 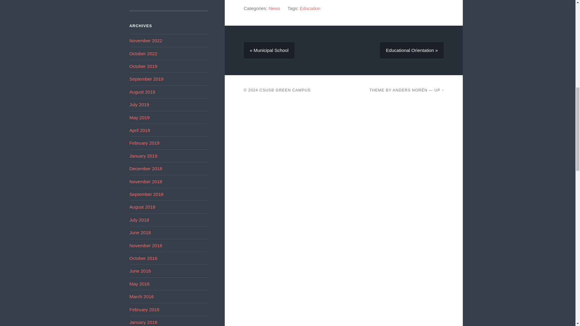 What do you see at coordinates (146, 79) in the screenshot?
I see `September 2019` at bounding box center [146, 79].